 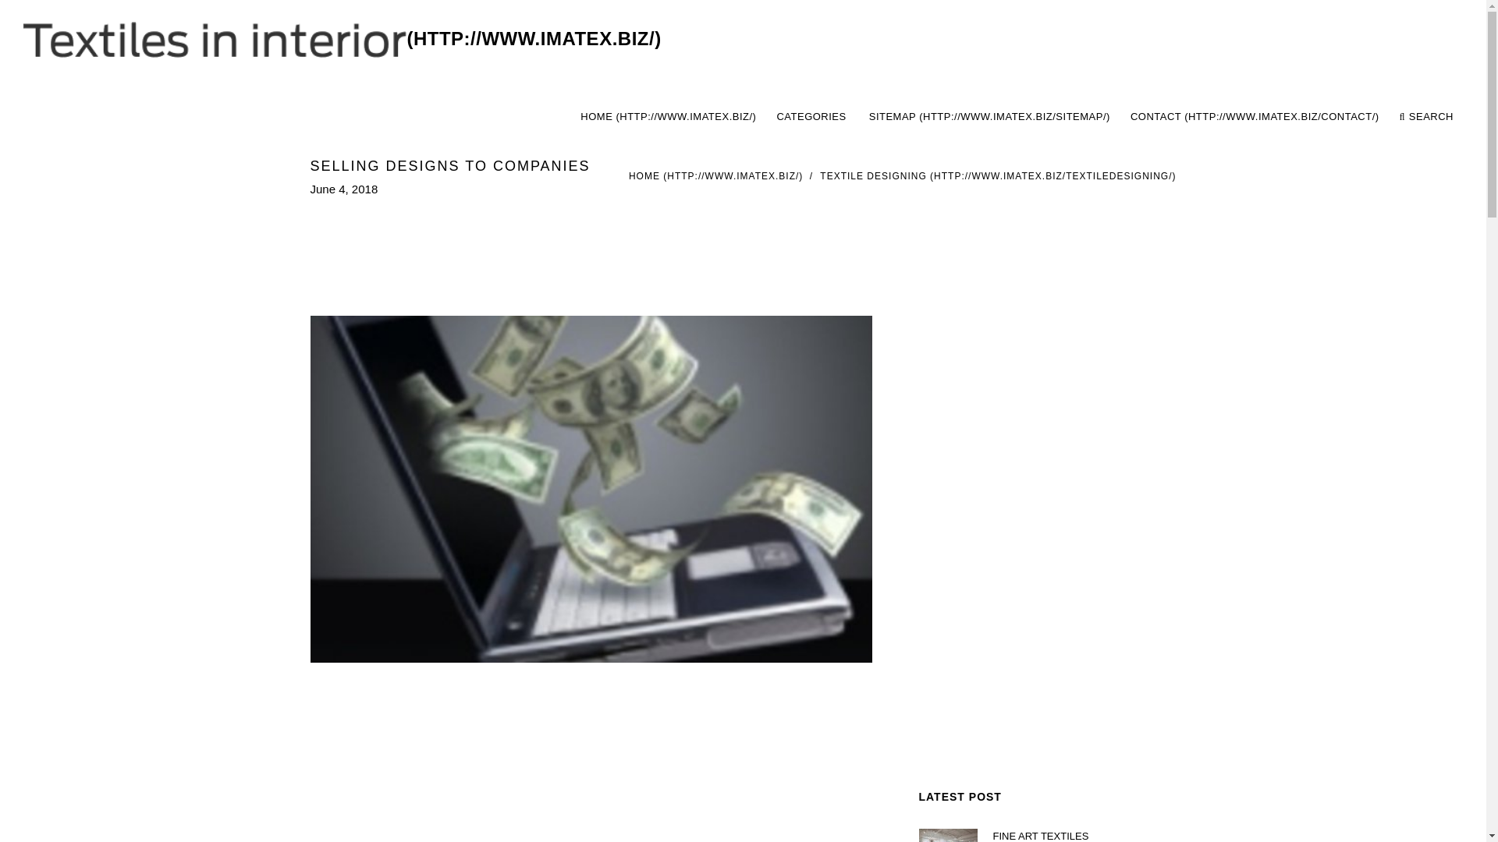 I want to click on Advertisement, so click(x=1047, y=549).